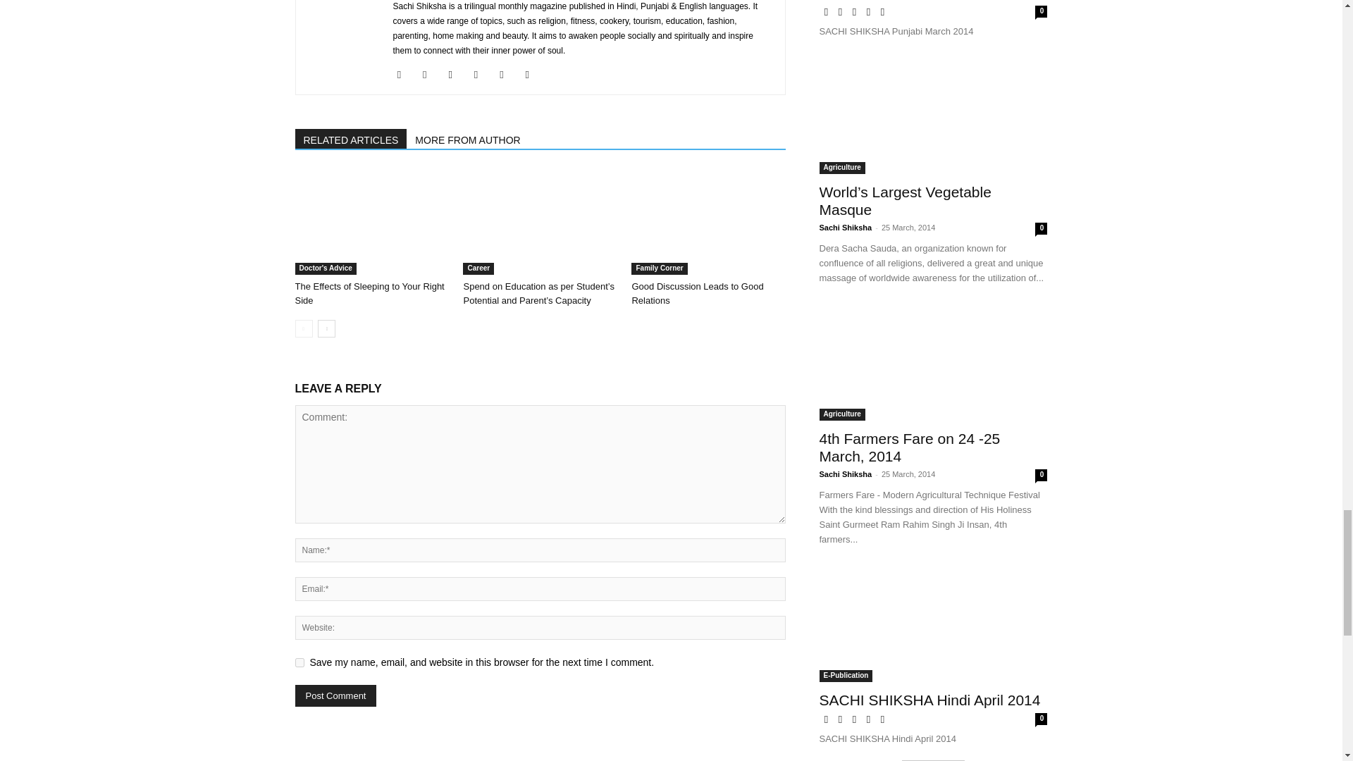 The height and width of the screenshot is (761, 1353). I want to click on Post Comment, so click(335, 696).